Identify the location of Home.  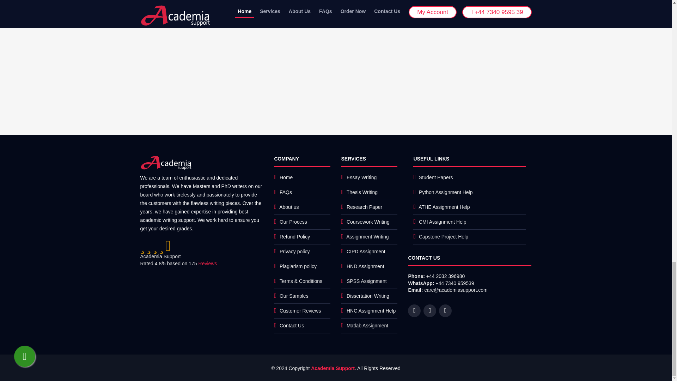
(286, 177).